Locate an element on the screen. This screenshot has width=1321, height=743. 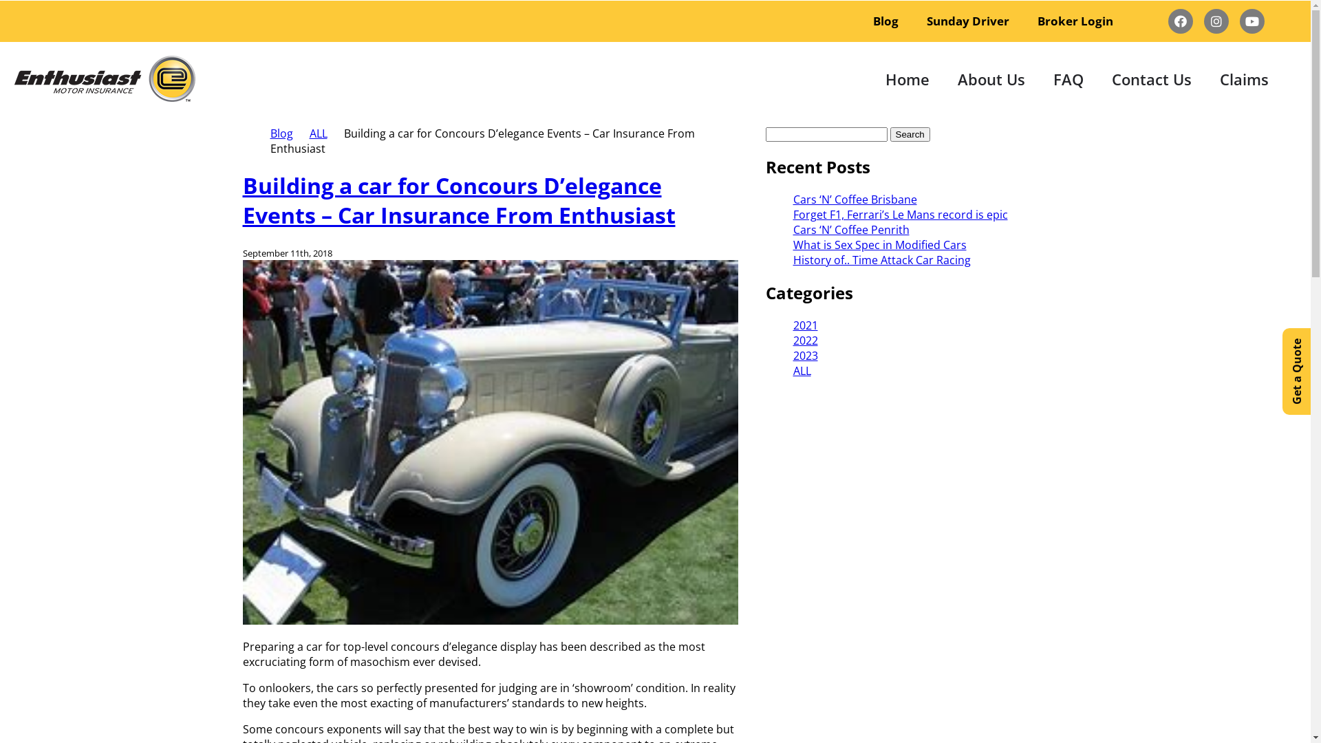
Blog is located at coordinates (281, 133).